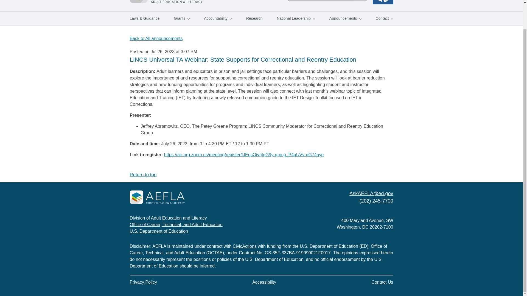 Image resolution: width=527 pixels, height=296 pixels. I want to click on Contact Us, so click(382, 282).